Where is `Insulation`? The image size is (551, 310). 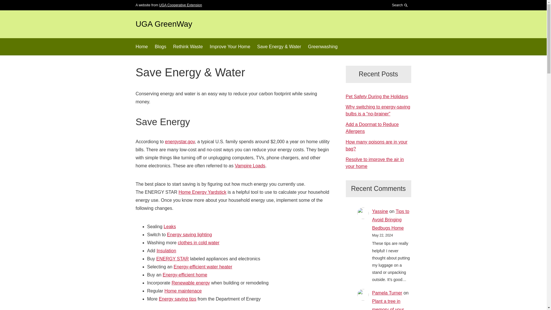
Insulation is located at coordinates (166, 251).